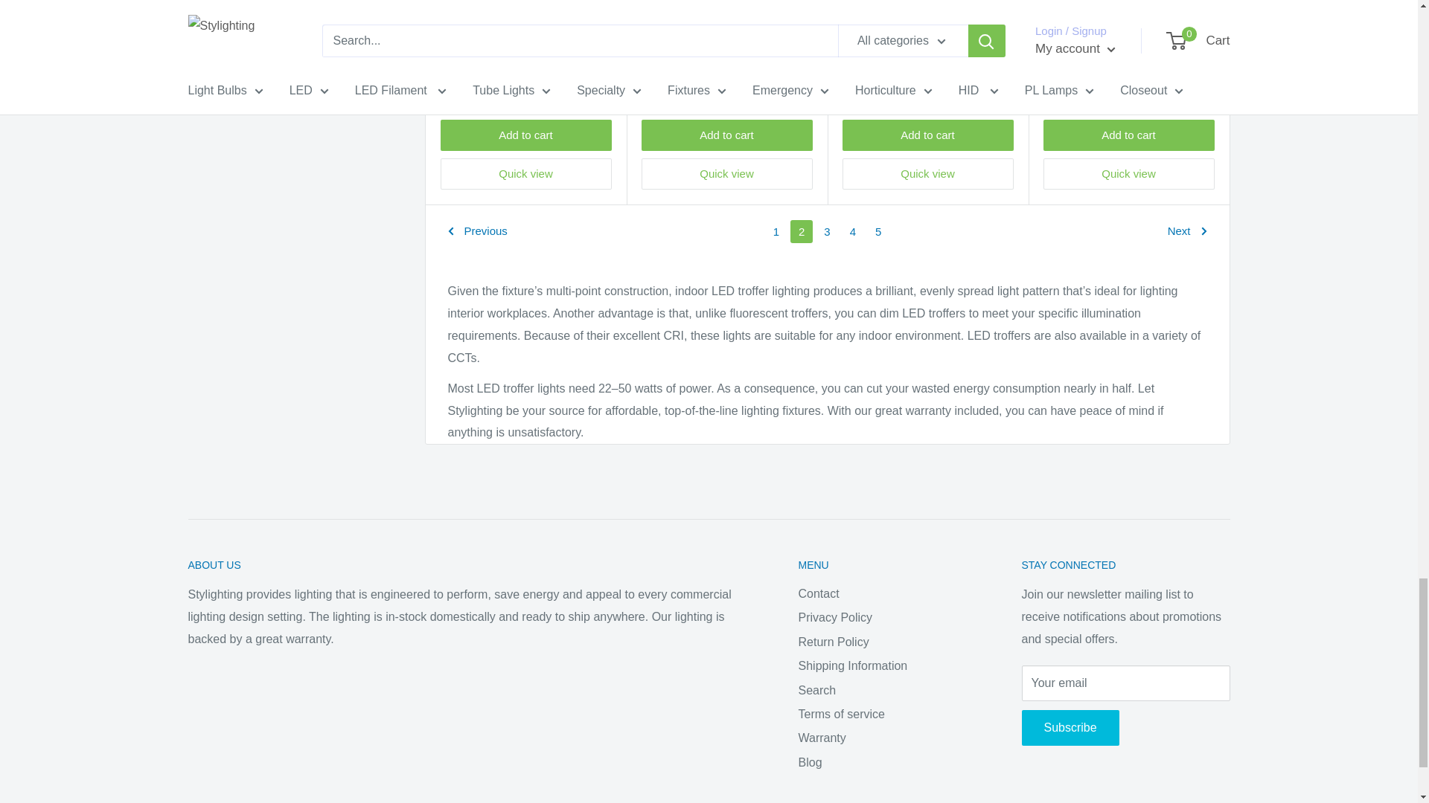 This screenshot has width=1429, height=803. Describe the element at coordinates (853, 231) in the screenshot. I see `Navigate to page 4` at that location.